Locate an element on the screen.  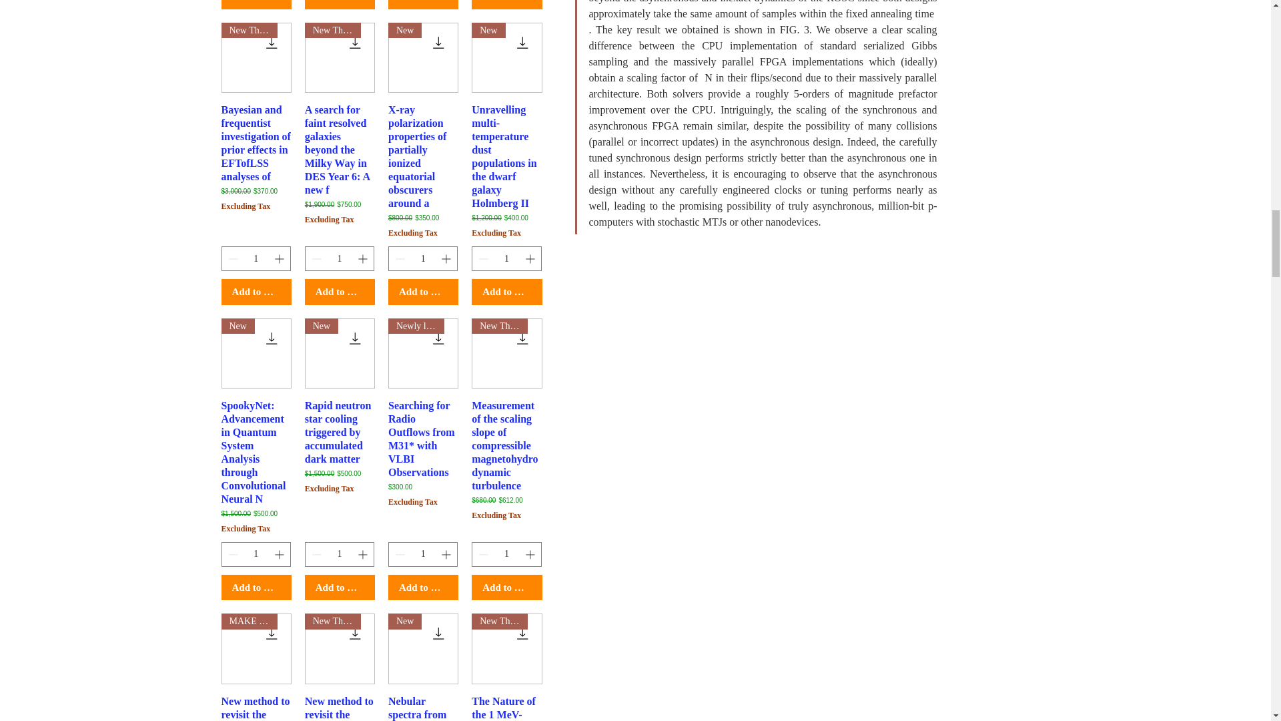
Add to Cart is located at coordinates (340, 5).